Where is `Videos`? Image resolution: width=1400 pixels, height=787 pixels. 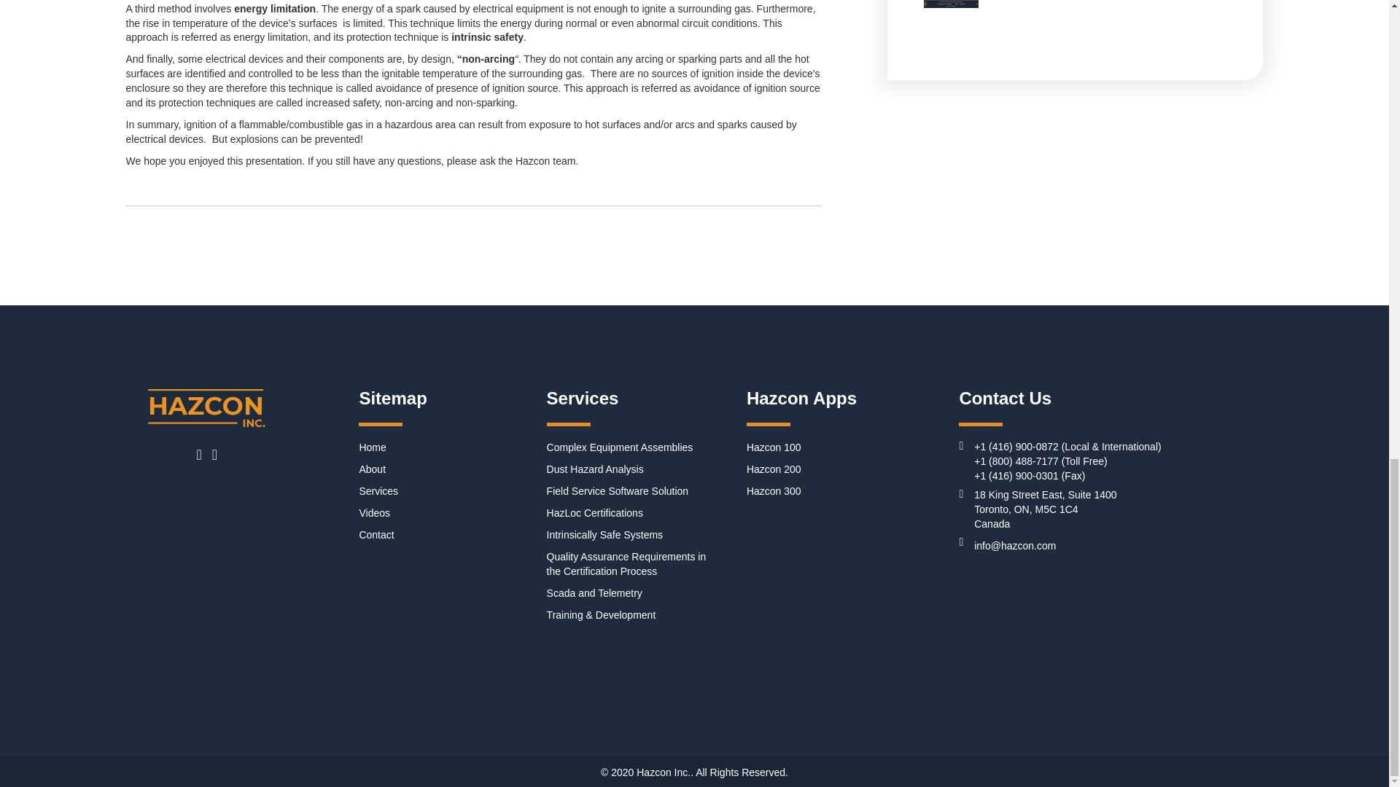 Videos is located at coordinates (374, 512).